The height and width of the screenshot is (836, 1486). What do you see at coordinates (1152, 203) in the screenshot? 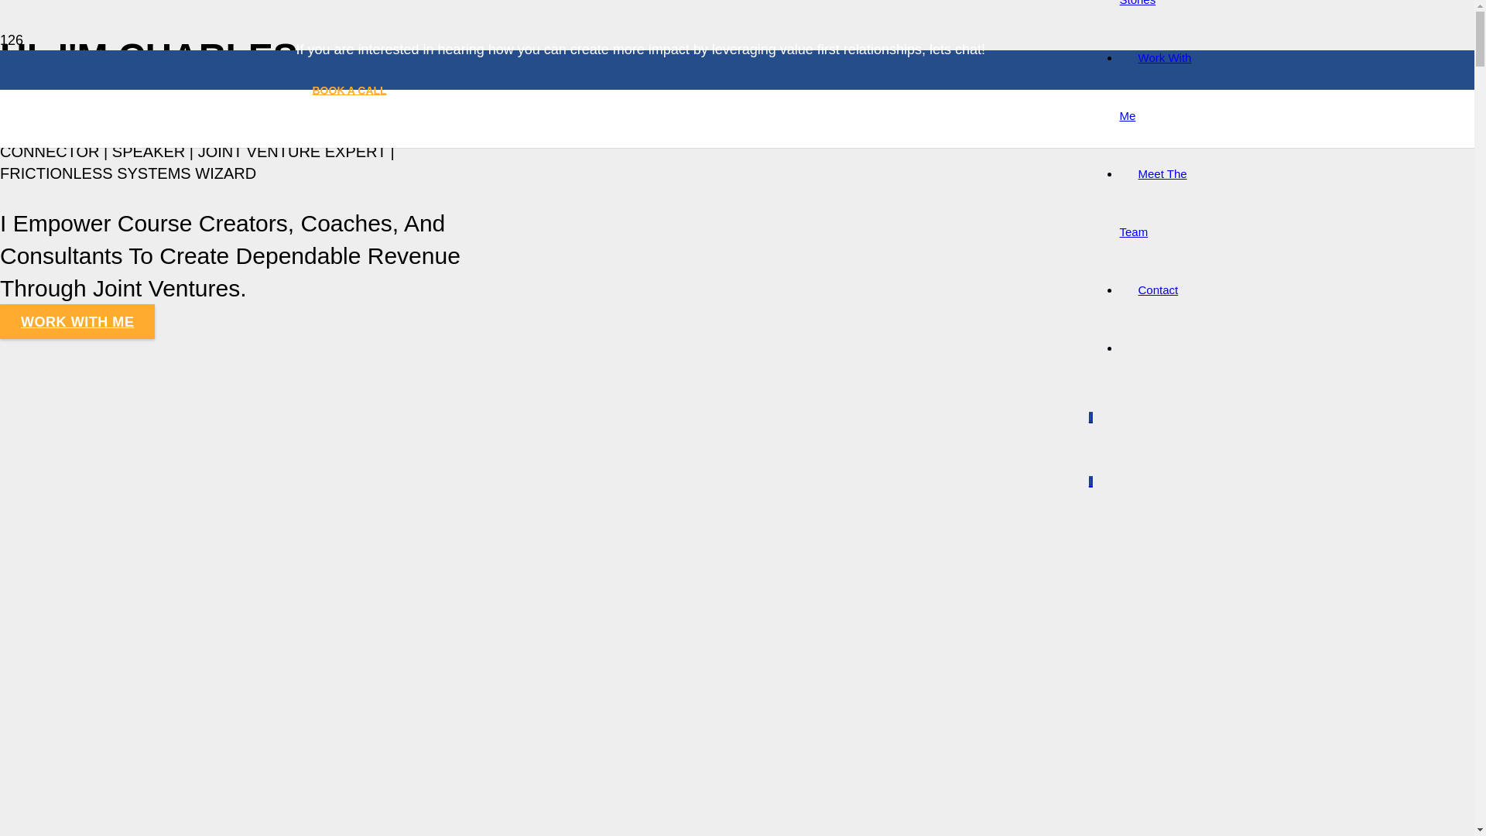
I see `Meet The Team` at bounding box center [1152, 203].